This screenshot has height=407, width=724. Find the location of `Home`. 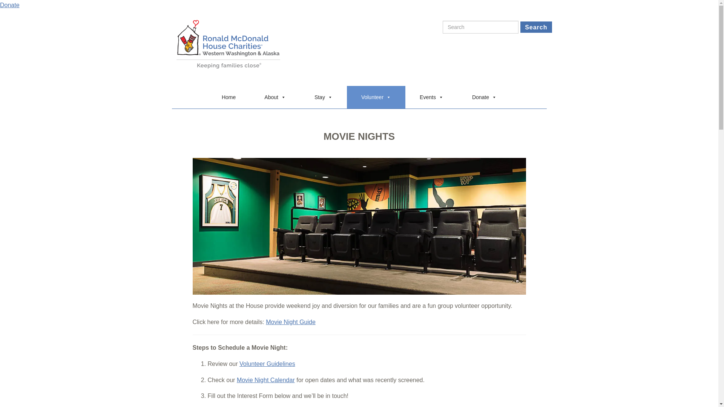

Home is located at coordinates (229, 97).